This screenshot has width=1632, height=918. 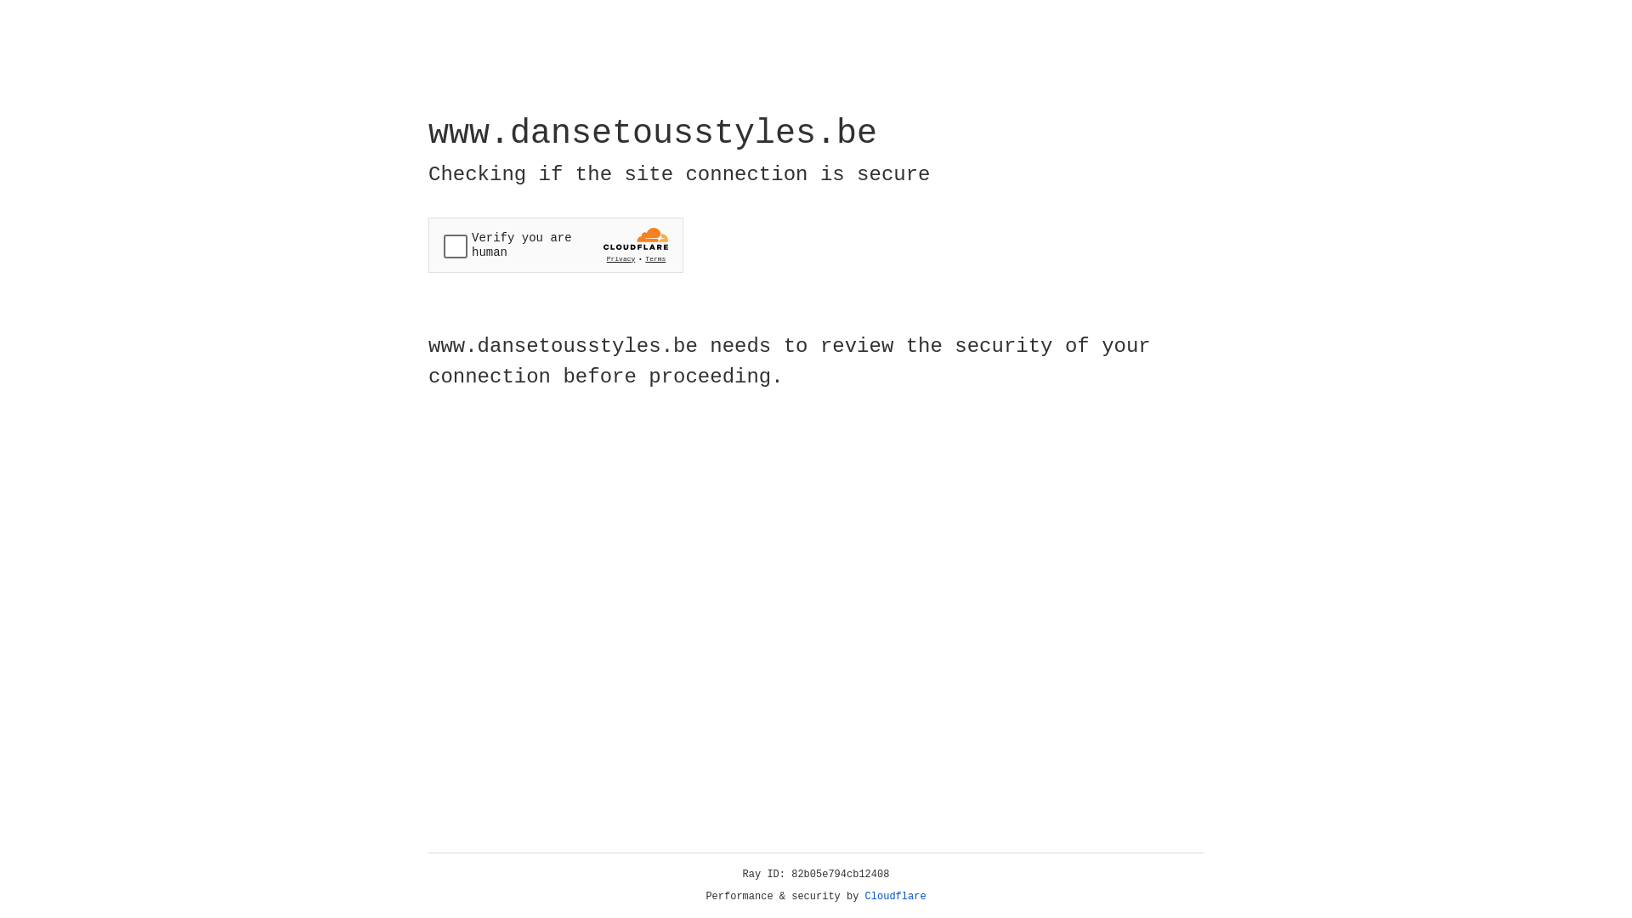 I want to click on Widget containing a Cloudflare security challenge, so click(x=556, y=245).